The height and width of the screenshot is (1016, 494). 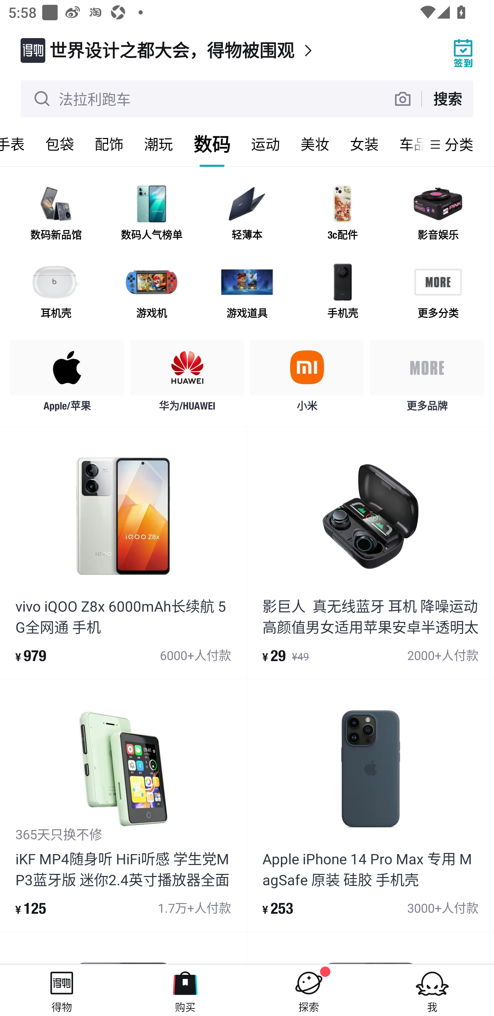 What do you see at coordinates (459, 144) in the screenshot?
I see `分类` at bounding box center [459, 144].